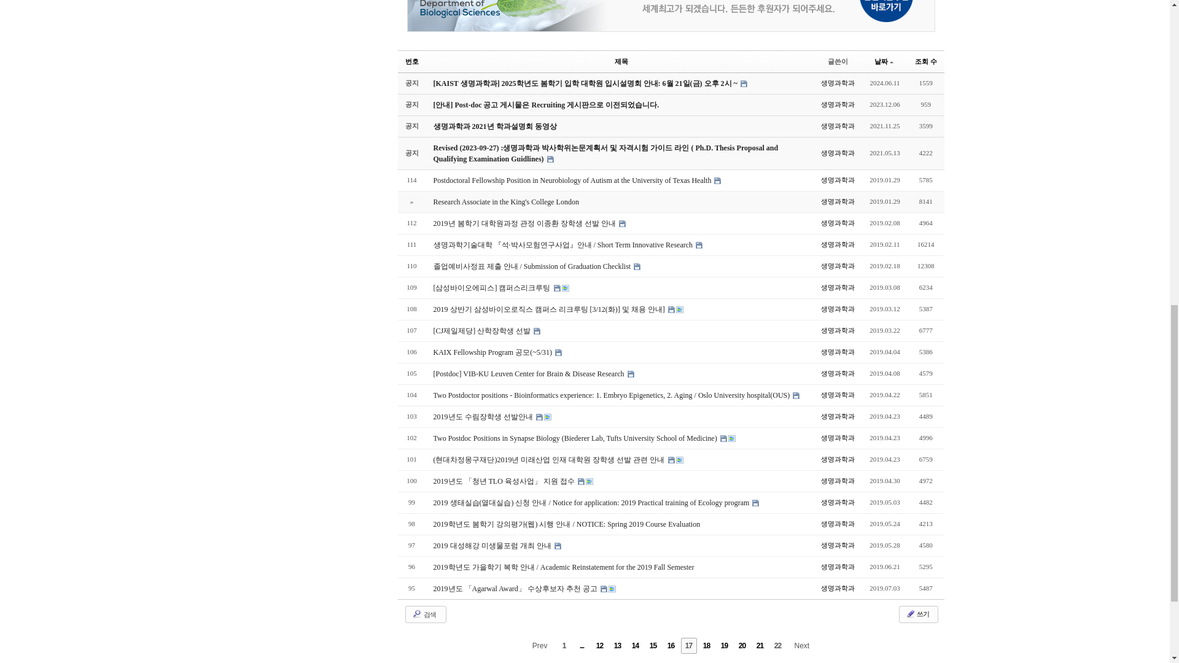  Describe the element at coordinates (744, 83) in the screenshot. I see `file` at that location.